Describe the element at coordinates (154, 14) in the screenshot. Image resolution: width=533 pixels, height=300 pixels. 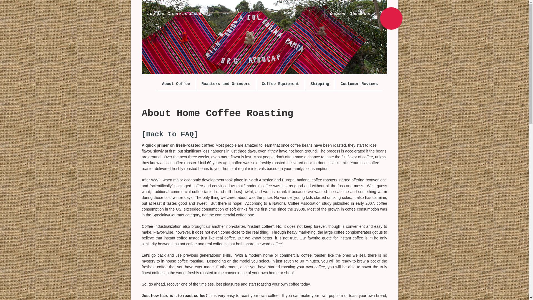
I see `Log in` at that location.